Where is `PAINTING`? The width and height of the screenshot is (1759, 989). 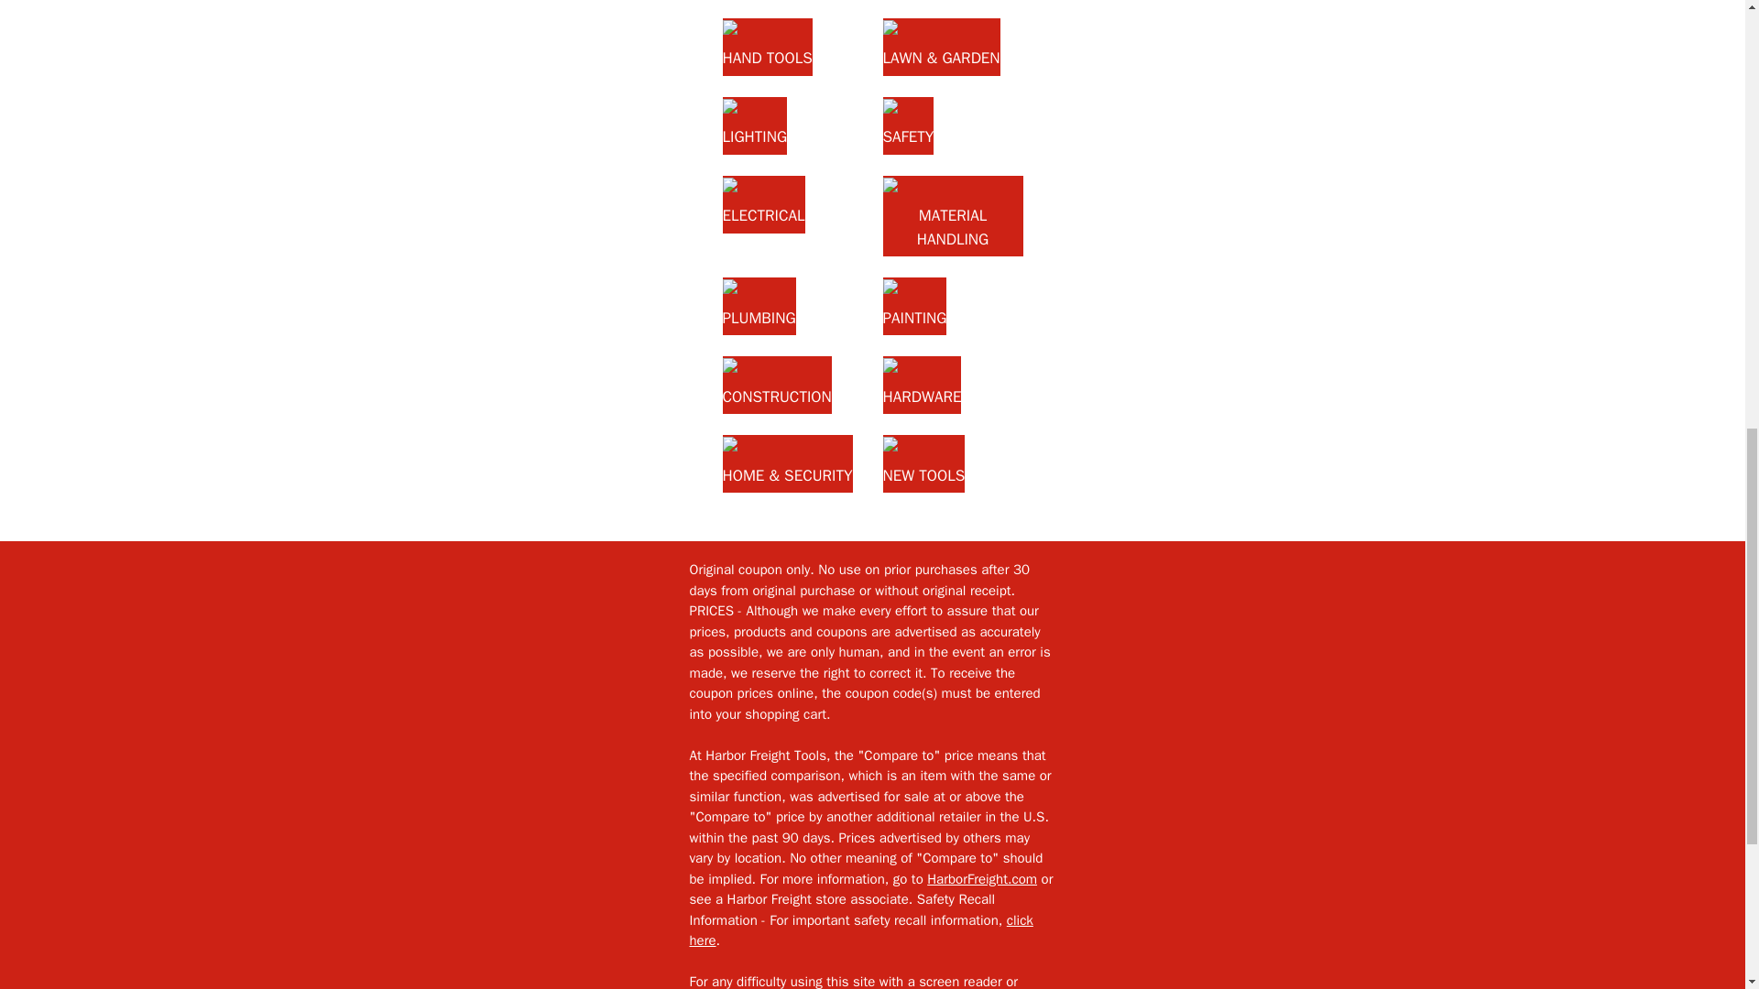 PAINTING is located at coordinates (914, 306).